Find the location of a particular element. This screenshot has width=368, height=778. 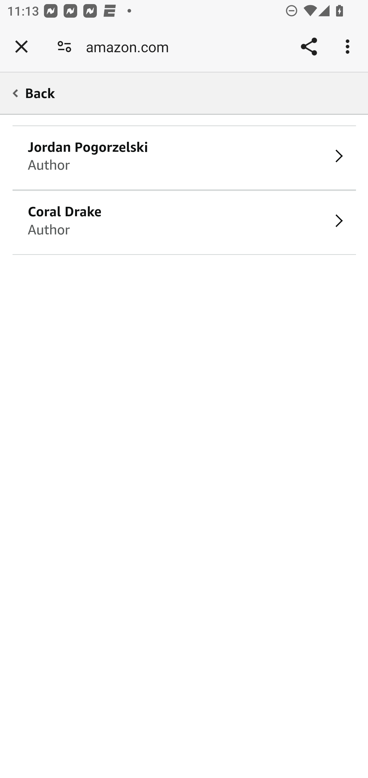

Customize and control Google Chrome is located at coordinates (349, 47).